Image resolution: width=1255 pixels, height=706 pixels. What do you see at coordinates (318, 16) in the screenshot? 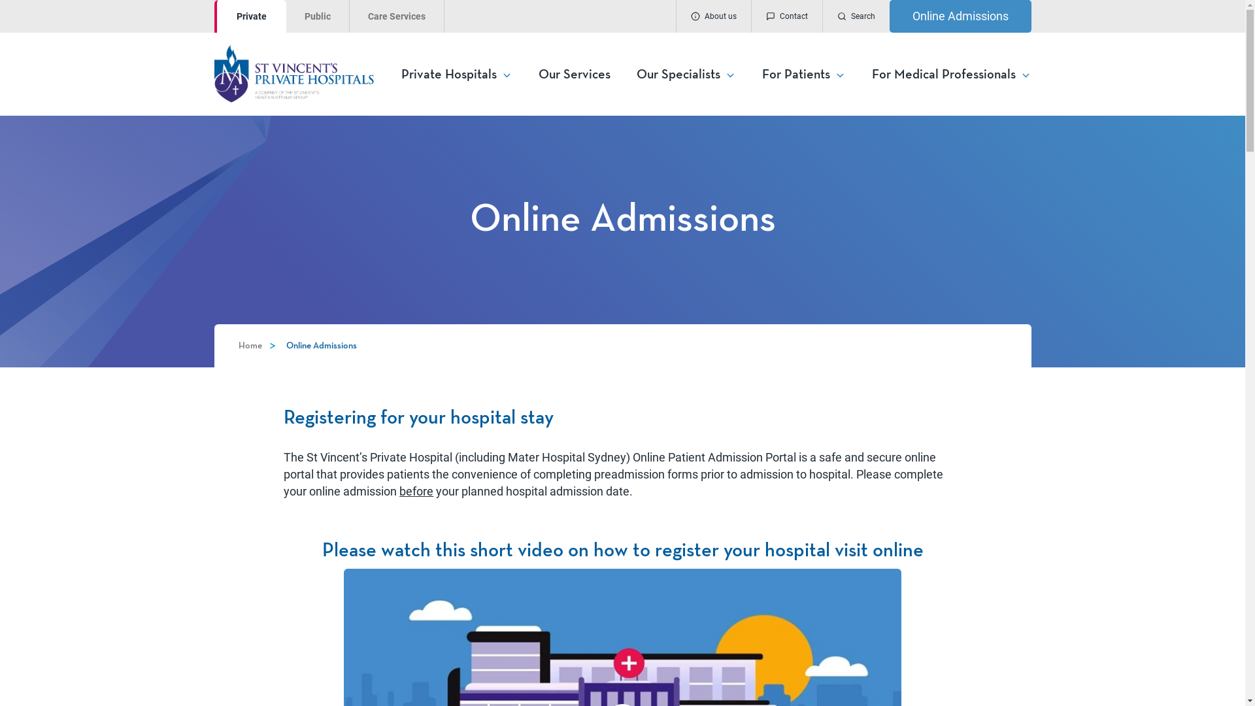
I see `Public` at bounding box center [318, 16].